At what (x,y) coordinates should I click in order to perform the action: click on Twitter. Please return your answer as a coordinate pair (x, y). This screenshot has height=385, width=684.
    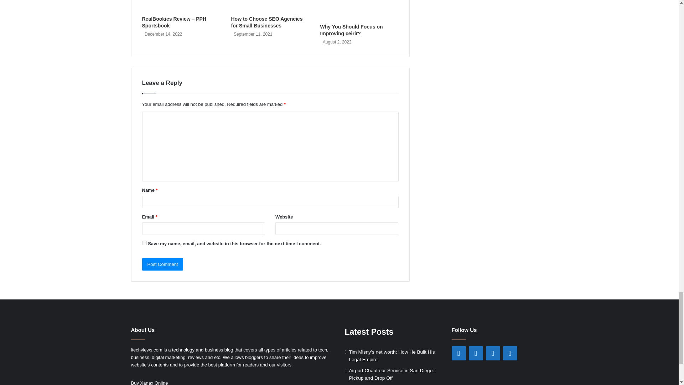
    Looking at the image, I should click on (476, 353).